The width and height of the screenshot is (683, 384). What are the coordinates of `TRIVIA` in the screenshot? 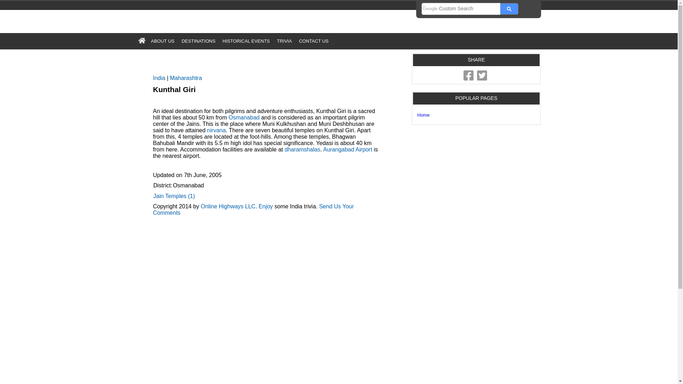 It's located at (284, 41).